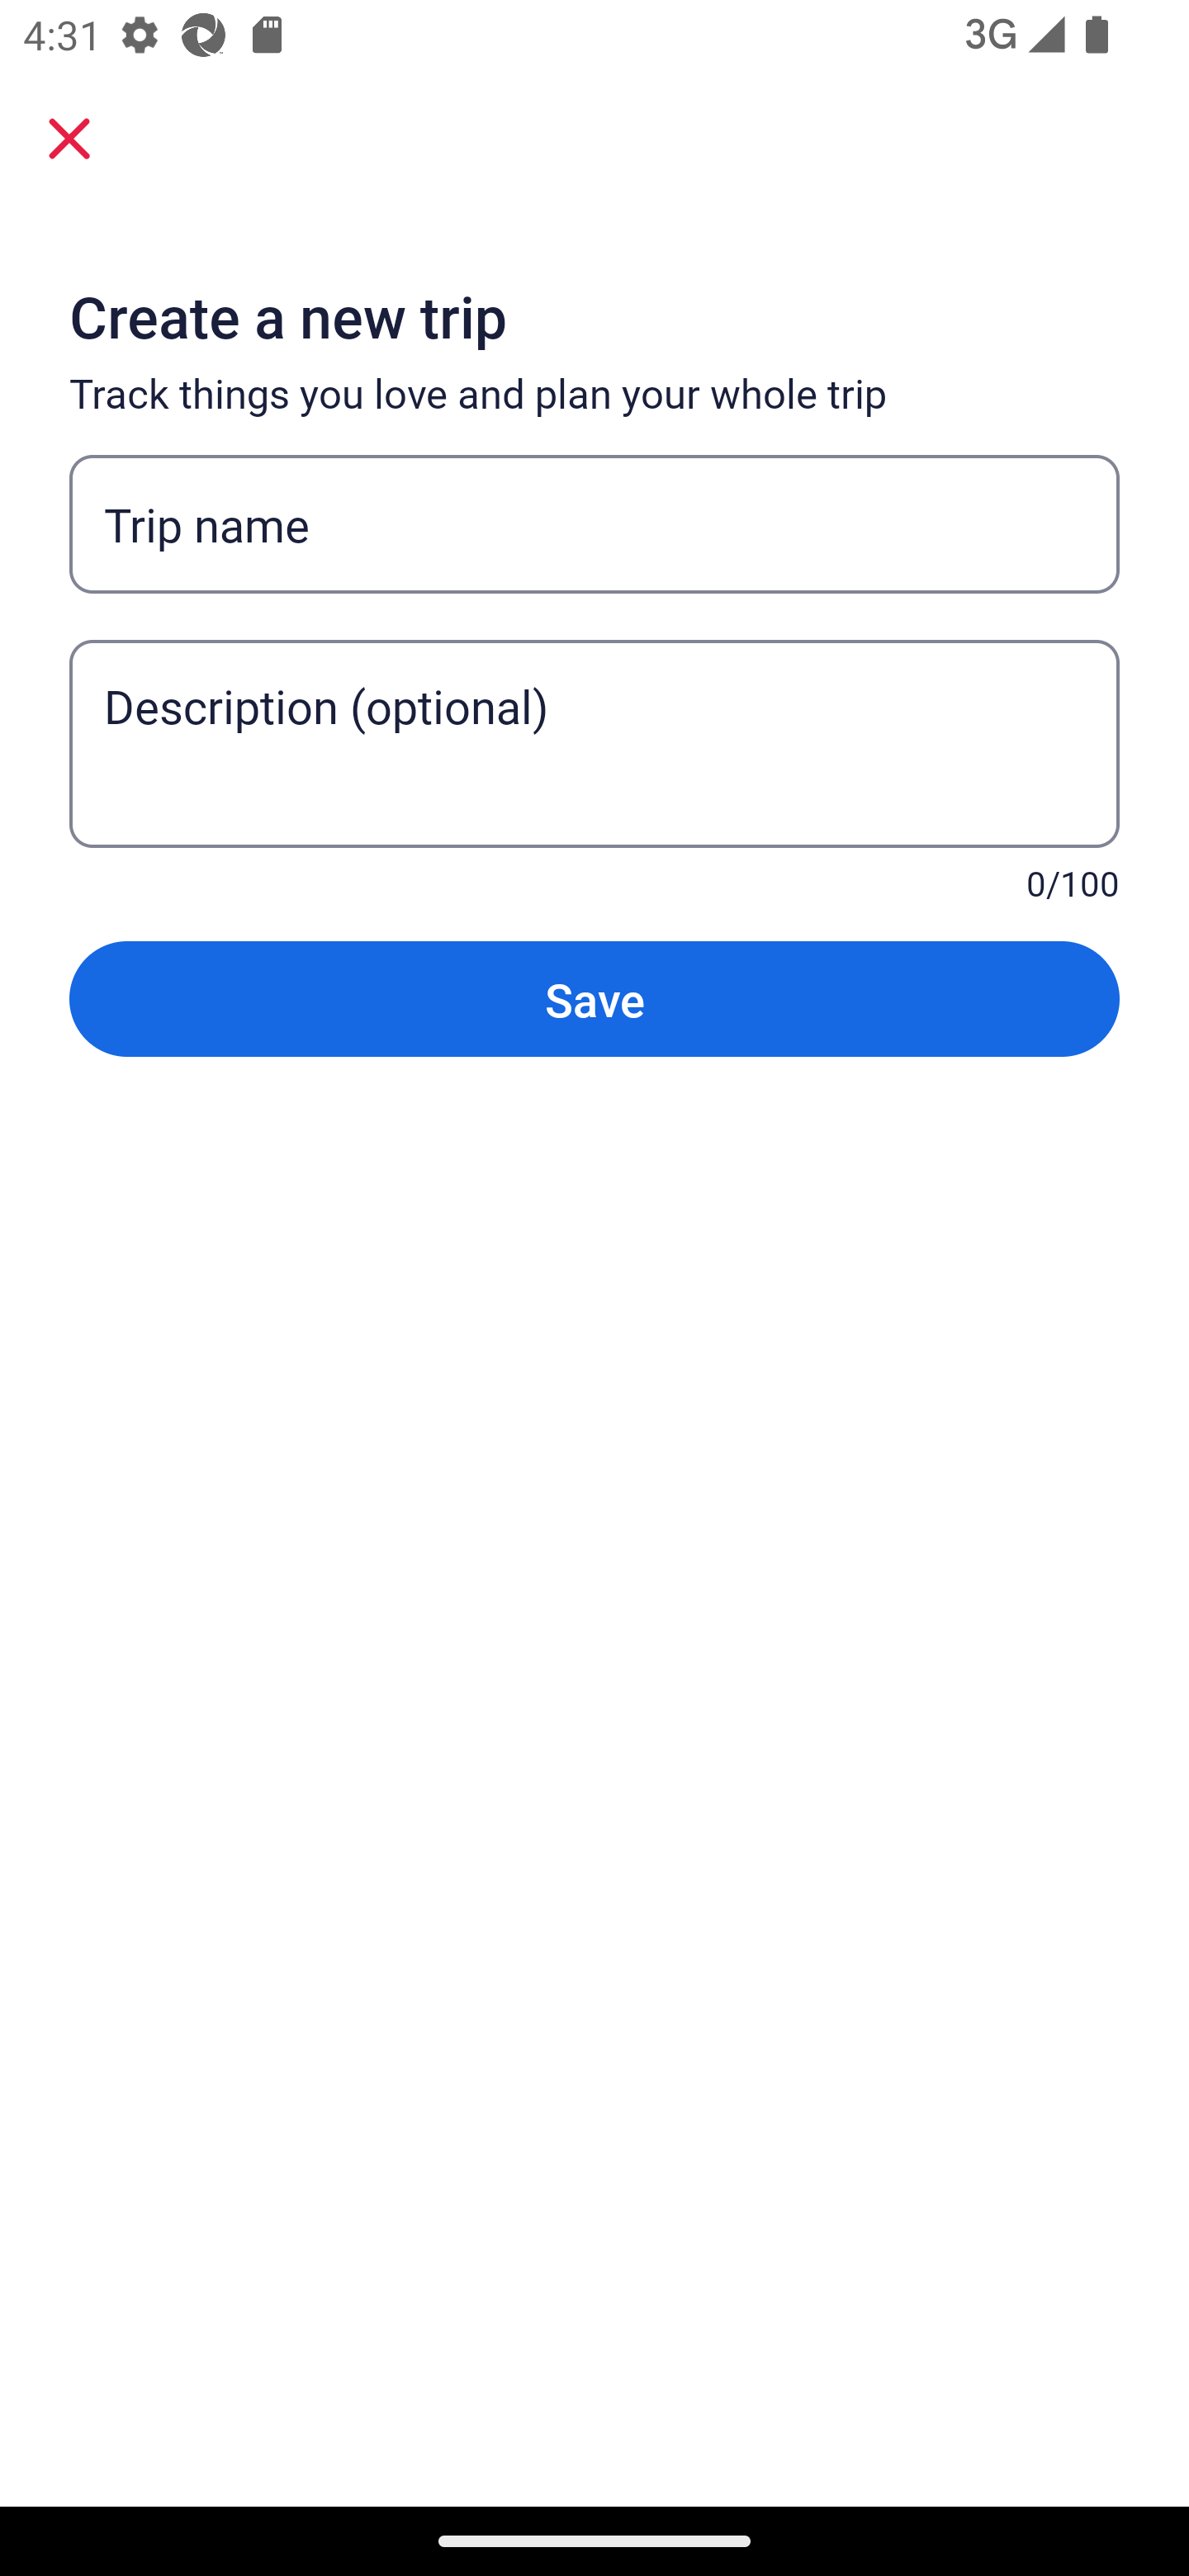 This screenshot has height=2576, width=1189. What do you see at coordinates (69, 137) in the screenshot?
I see `Close` at bounding box center [69, 137].